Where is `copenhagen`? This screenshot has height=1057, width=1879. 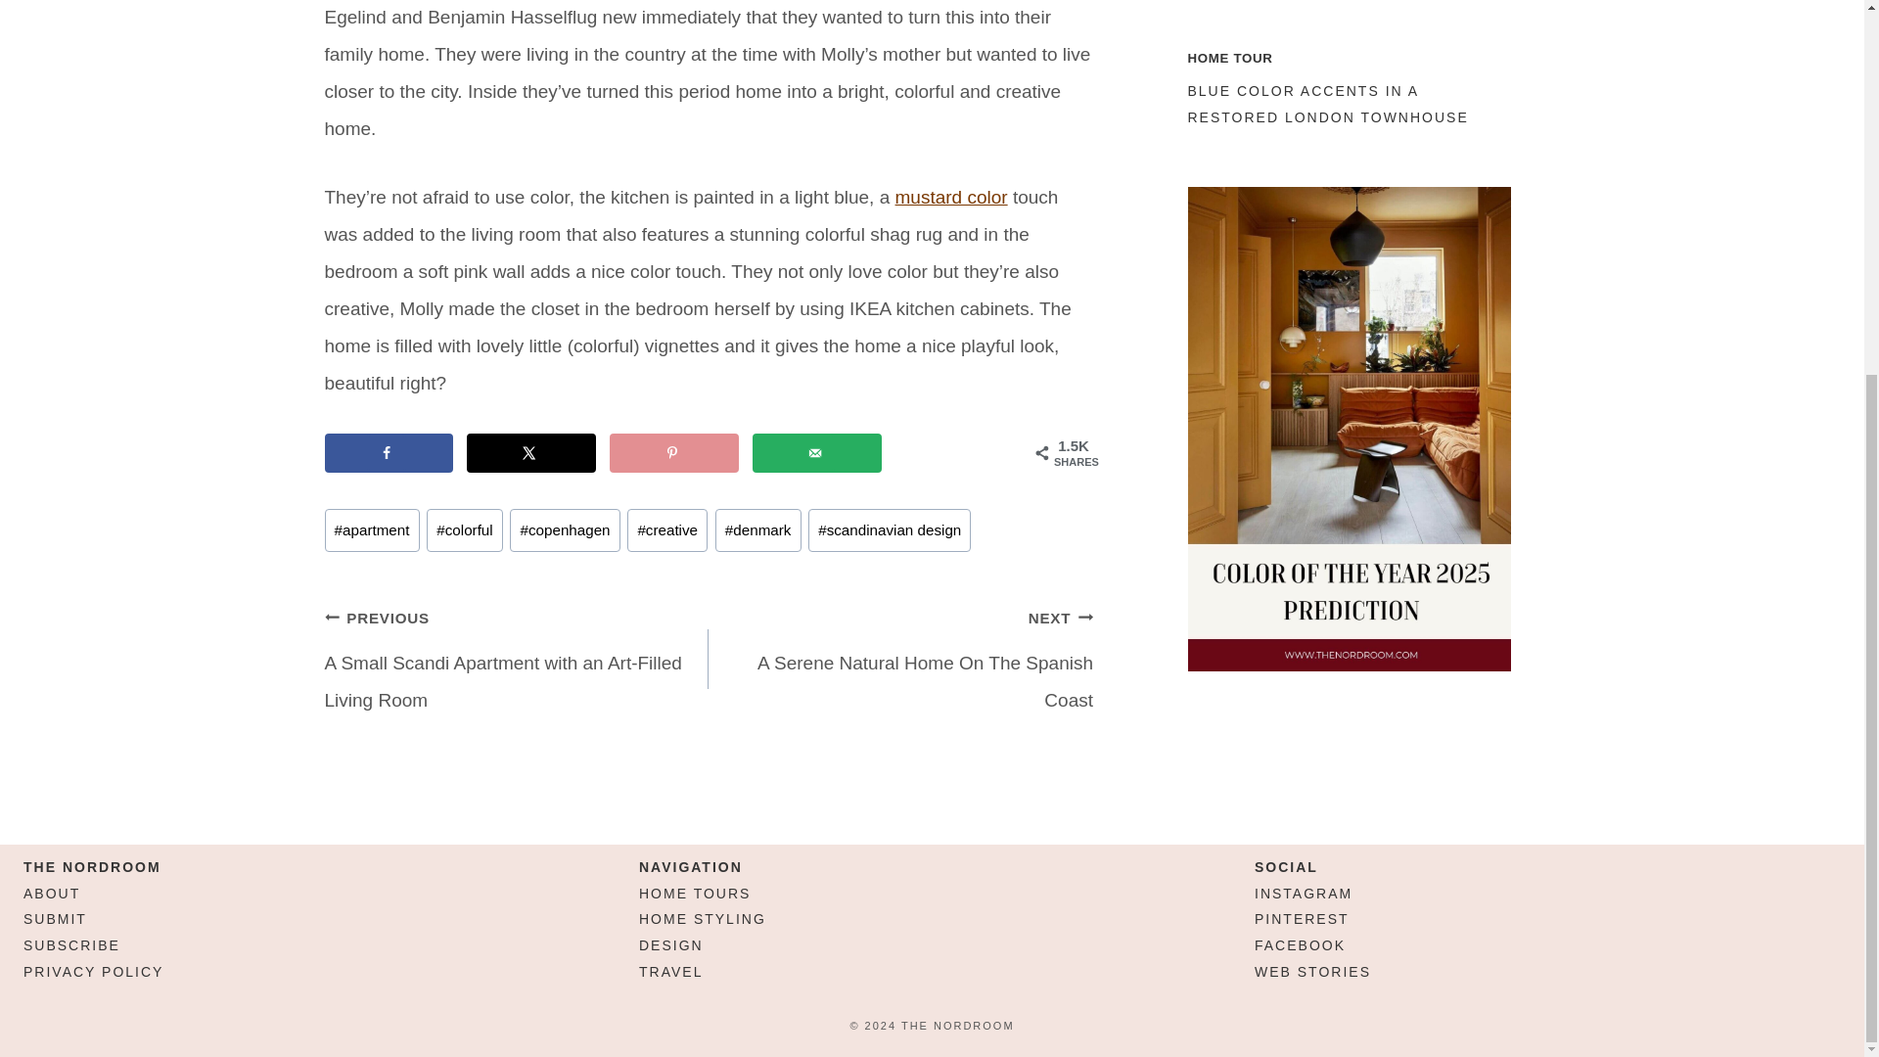
copenhagen is located at coordinates (564, 530).